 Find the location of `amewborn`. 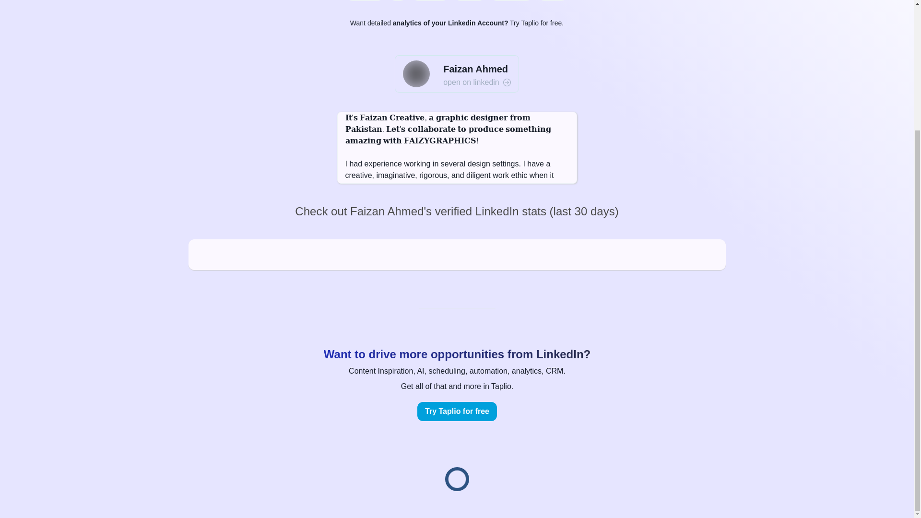

amewborn is located at coordinates (430, 0).